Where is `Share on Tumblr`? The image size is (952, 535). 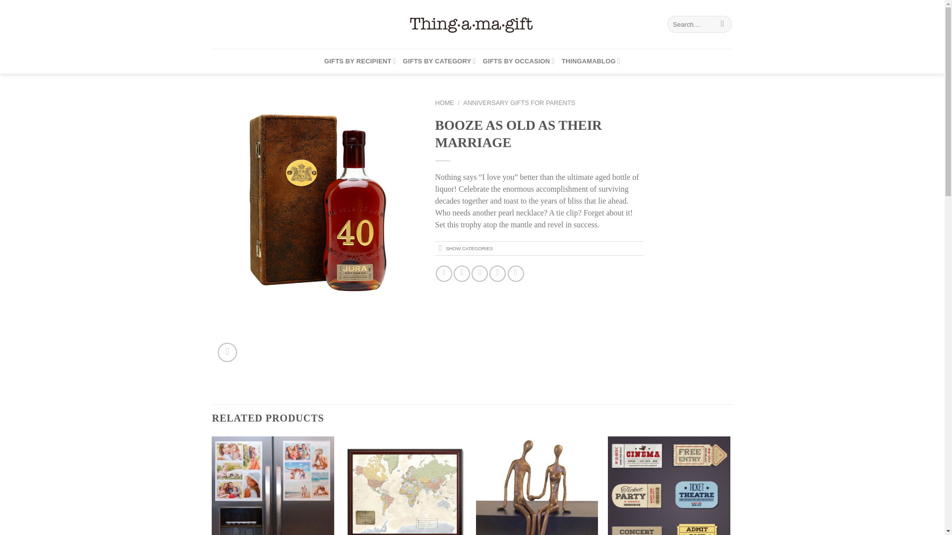
Share on Tumblr is located at coordinates (516, 273).